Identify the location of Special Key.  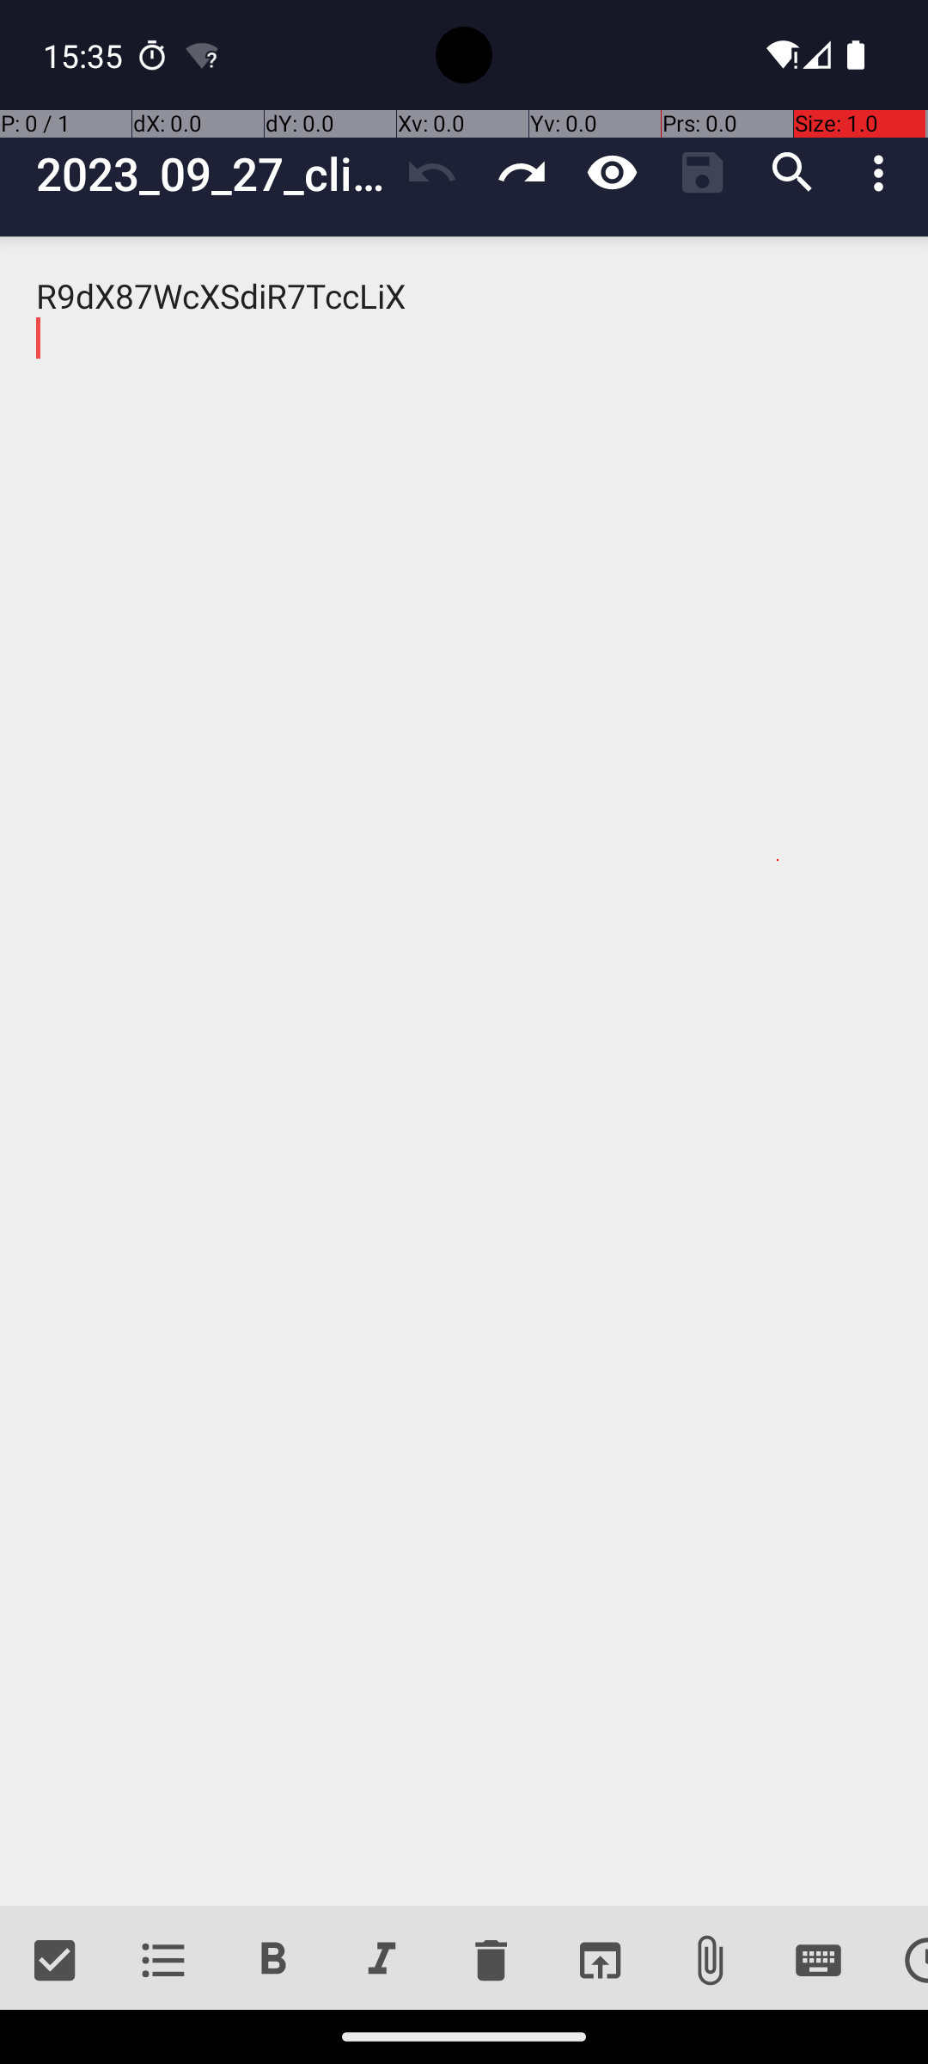
(818, 1961).